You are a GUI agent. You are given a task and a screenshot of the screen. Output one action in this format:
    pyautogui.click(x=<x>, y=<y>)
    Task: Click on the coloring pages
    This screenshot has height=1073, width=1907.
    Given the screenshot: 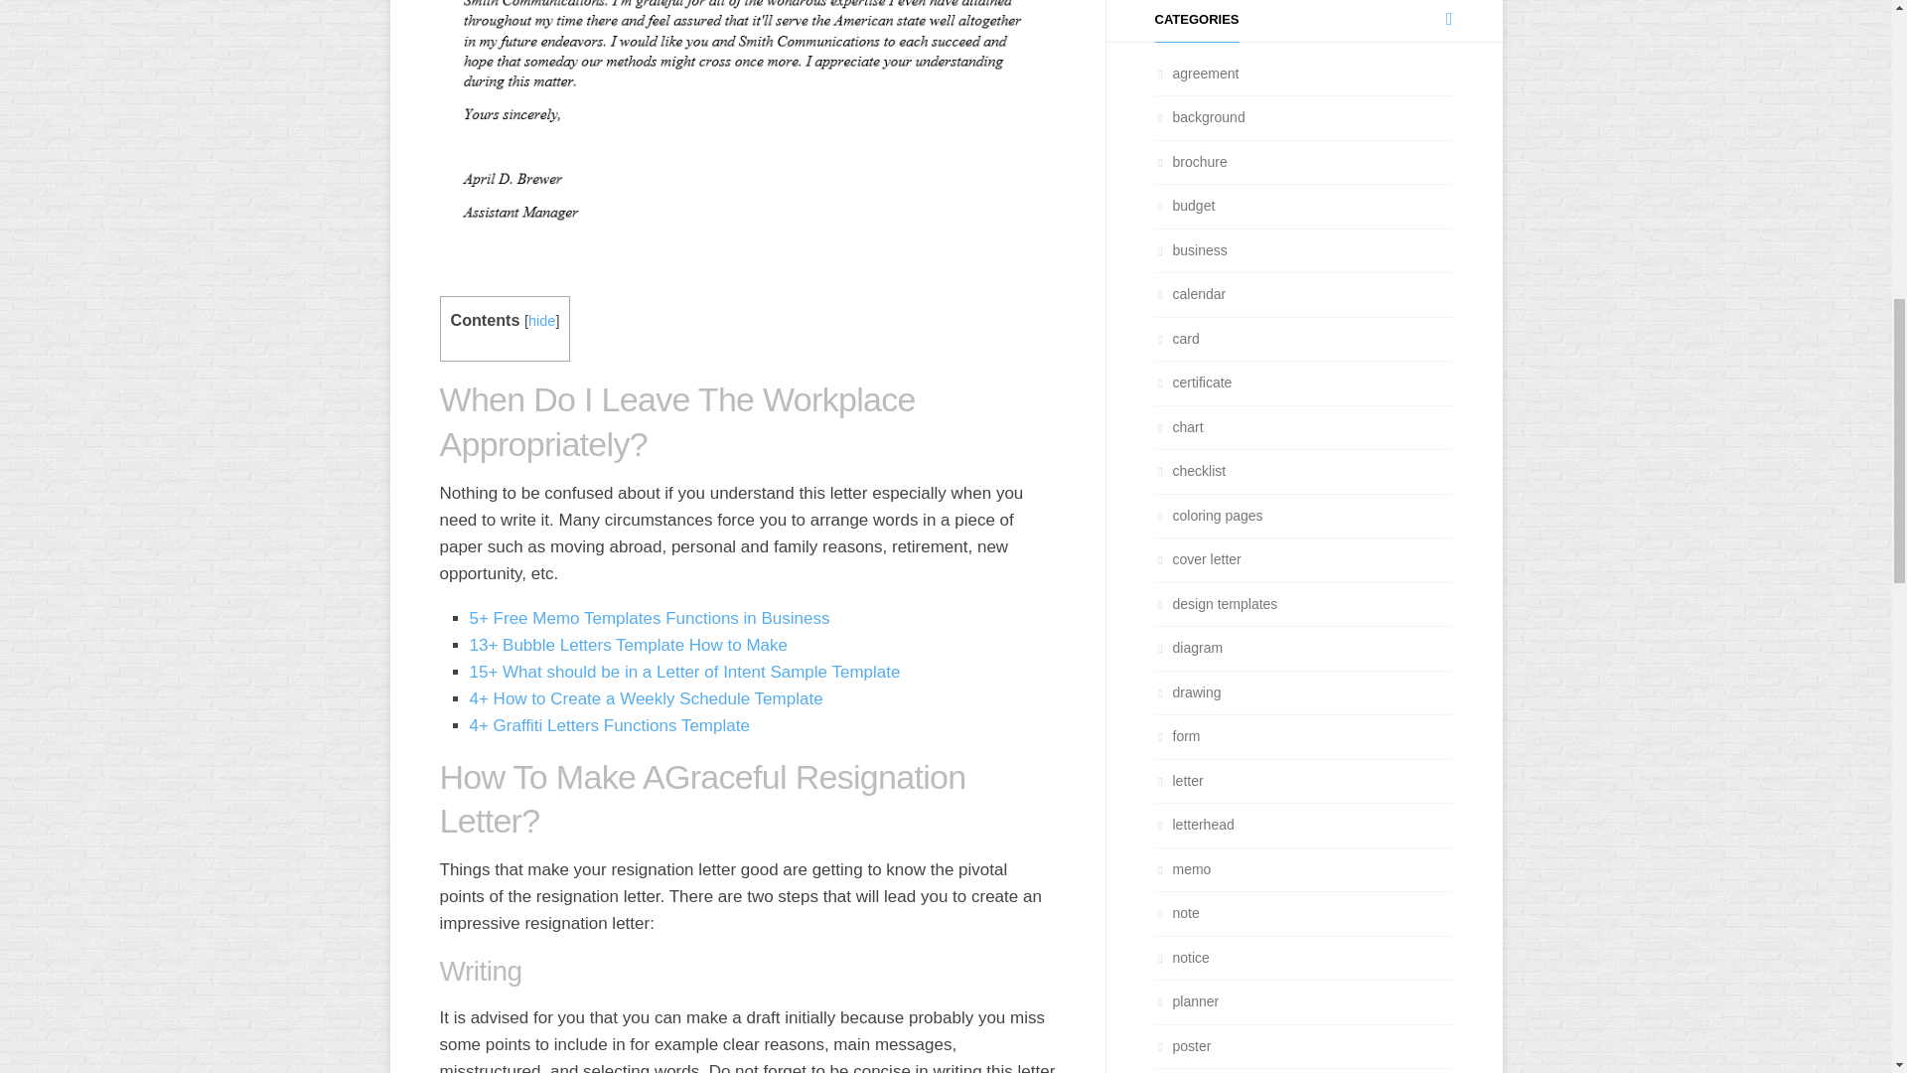 What is the action you would take?
    pyautogui.click(x=1208, y=514)
    